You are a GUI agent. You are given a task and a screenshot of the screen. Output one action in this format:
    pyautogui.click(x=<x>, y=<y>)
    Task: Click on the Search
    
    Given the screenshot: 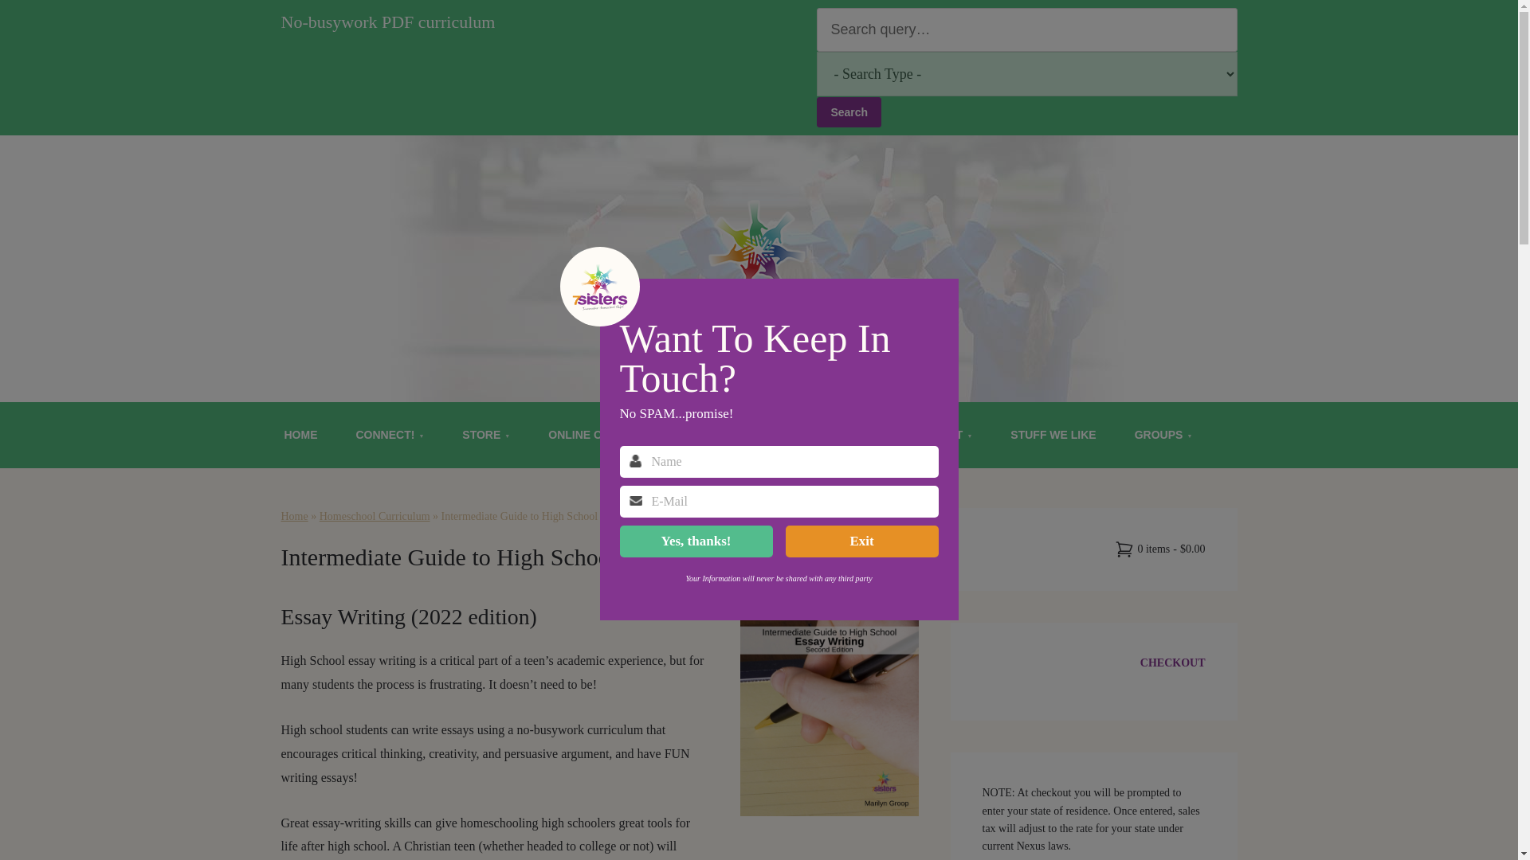 What is the action you would take?
    pyautogui.click(x=849, y=111)
    